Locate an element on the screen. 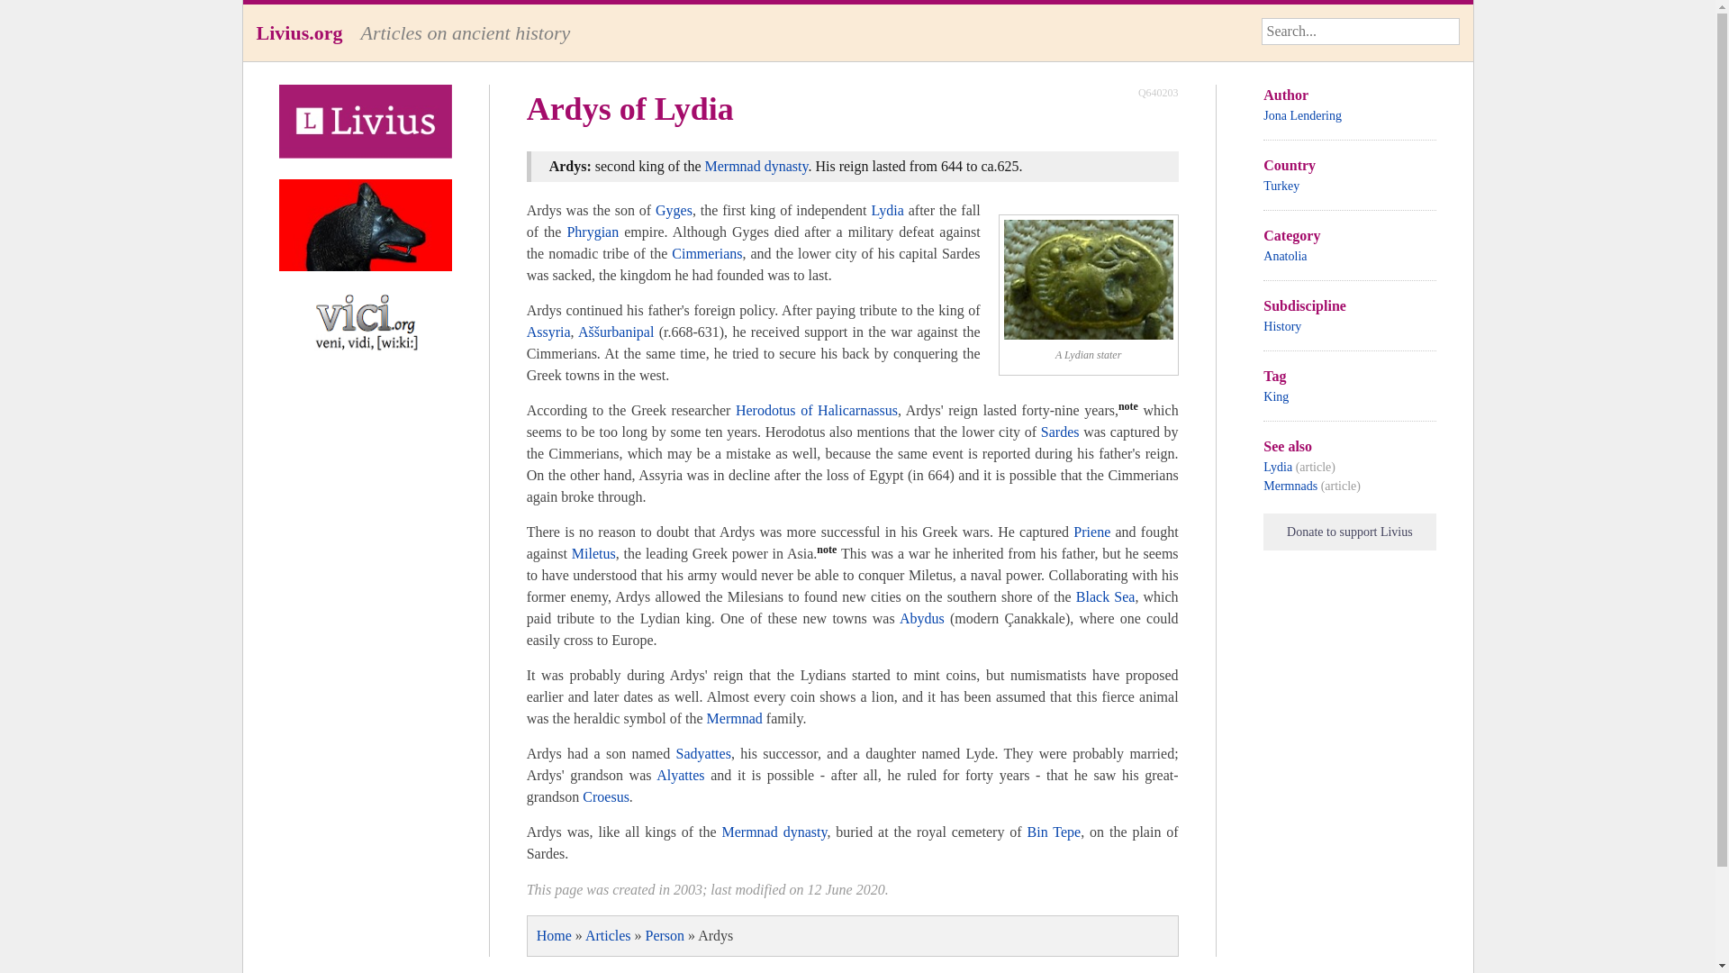 The width and height of the screenshot is (1729, 973). Person is located at coordinates (665, 935).